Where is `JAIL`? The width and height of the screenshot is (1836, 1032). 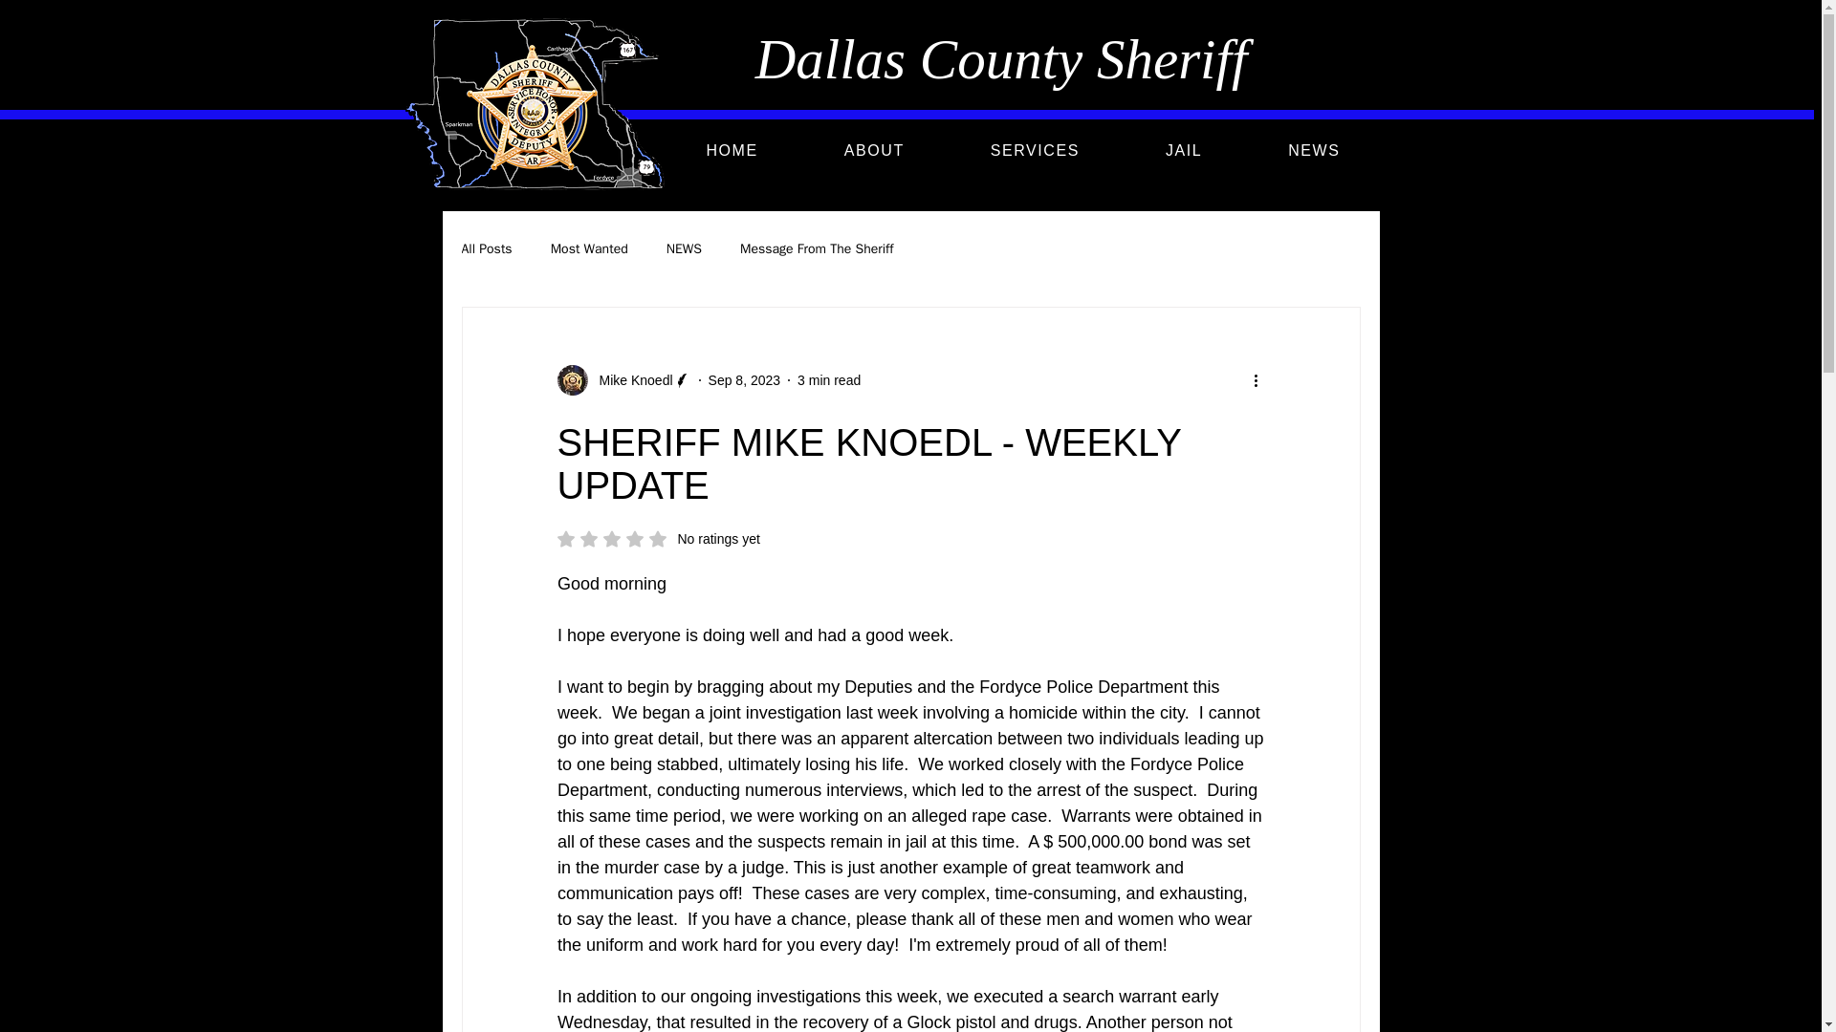 JAIL is located at coordinates (1184, 151).